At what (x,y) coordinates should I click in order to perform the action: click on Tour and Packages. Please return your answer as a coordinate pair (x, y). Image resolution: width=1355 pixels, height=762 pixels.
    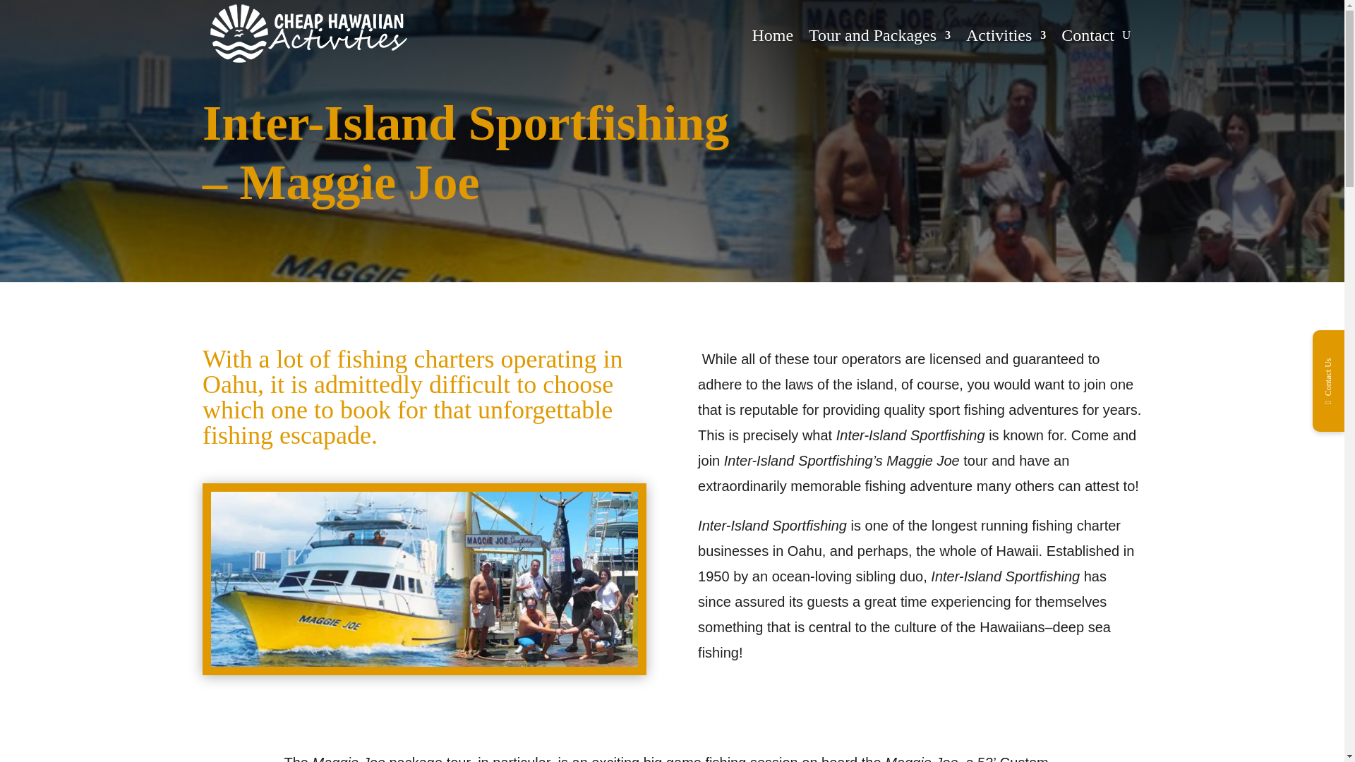
    Looking at the image, I should click on (879, 35).